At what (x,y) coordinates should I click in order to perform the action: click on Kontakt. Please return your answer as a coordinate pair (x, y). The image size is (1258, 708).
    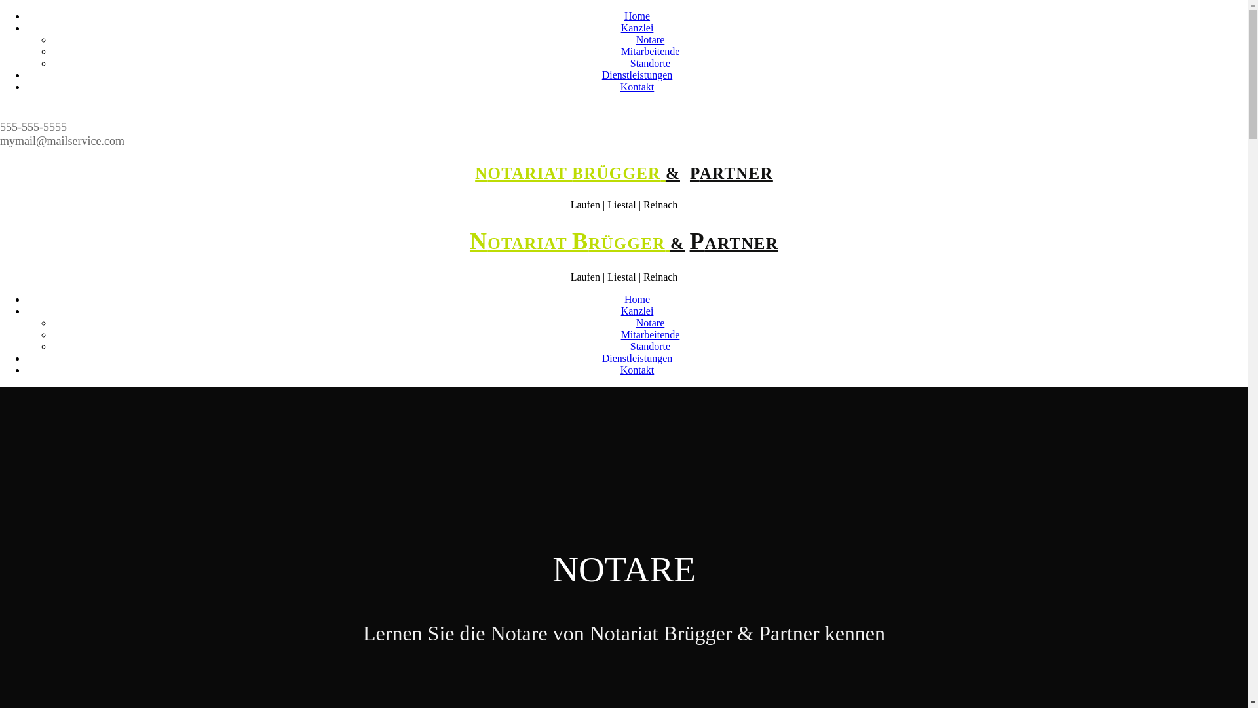
    Looking at the image, I should click on (637, 87).